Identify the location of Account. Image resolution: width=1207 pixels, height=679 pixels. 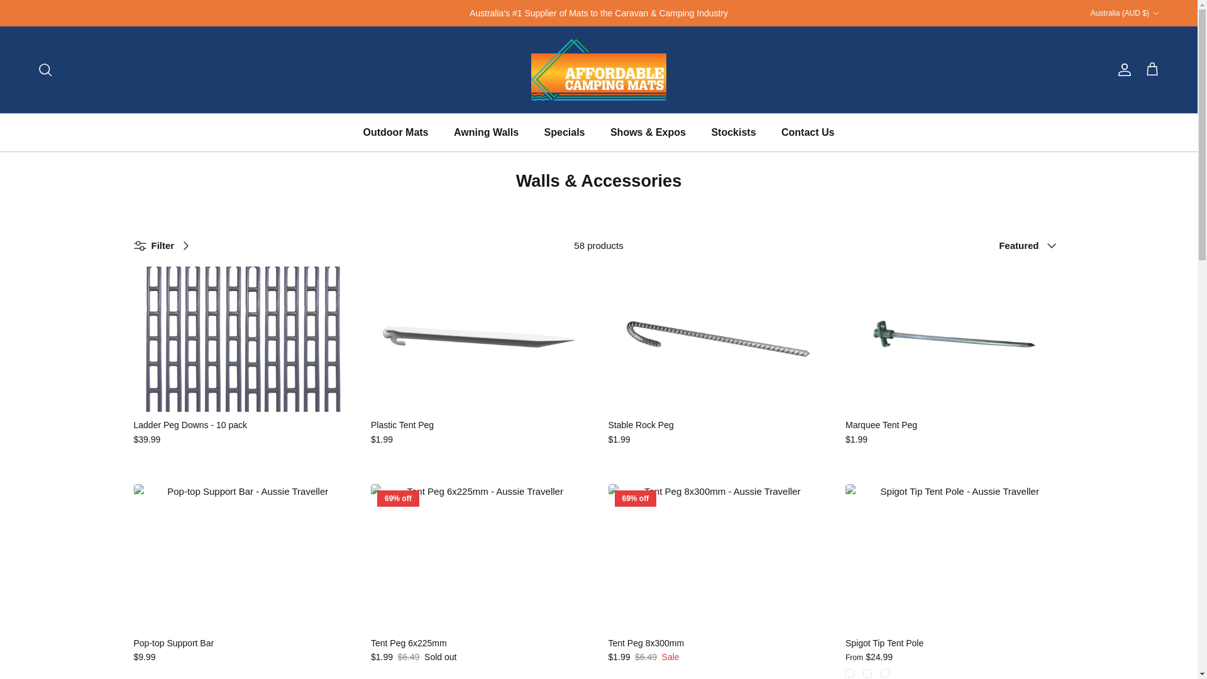
(1122, 70).